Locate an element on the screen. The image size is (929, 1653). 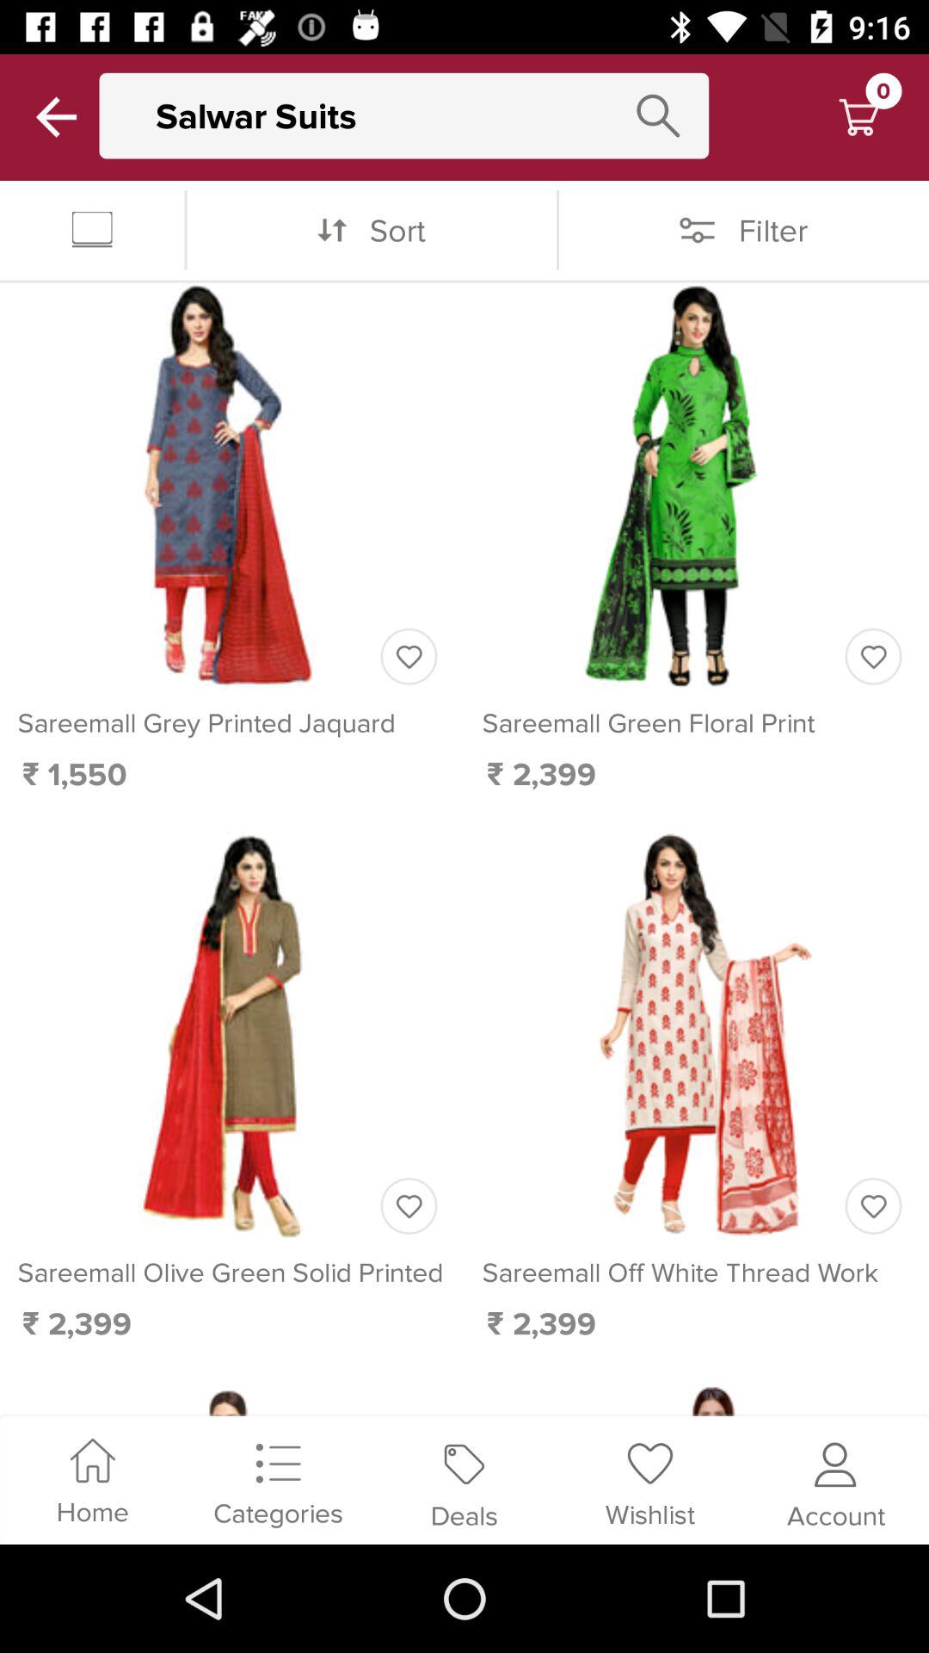
favorite option is located at coordinates (873, 656).